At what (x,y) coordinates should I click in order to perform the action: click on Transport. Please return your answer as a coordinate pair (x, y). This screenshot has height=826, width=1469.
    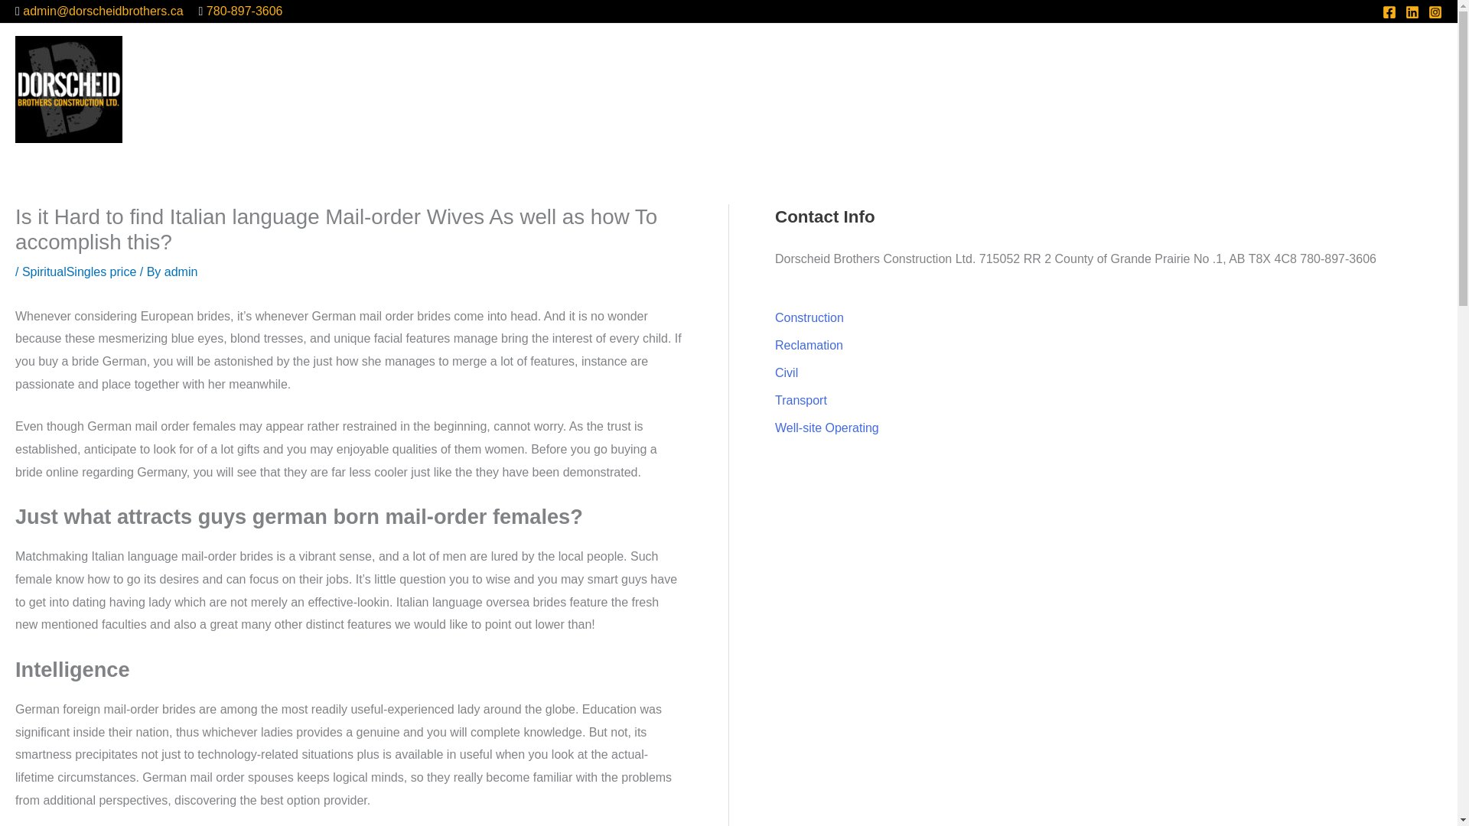
    Looking at the image, I should click on (800, 401).